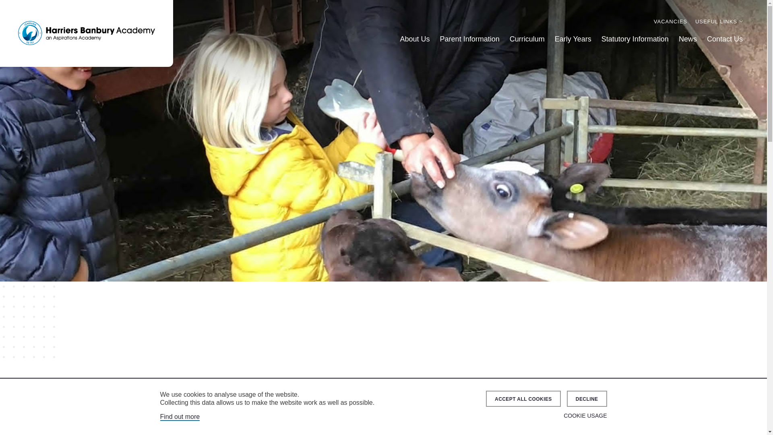 Image resolution: width=773 pixels, height=435 pixels. I want to click on VACANCIES, so click(670, 21).